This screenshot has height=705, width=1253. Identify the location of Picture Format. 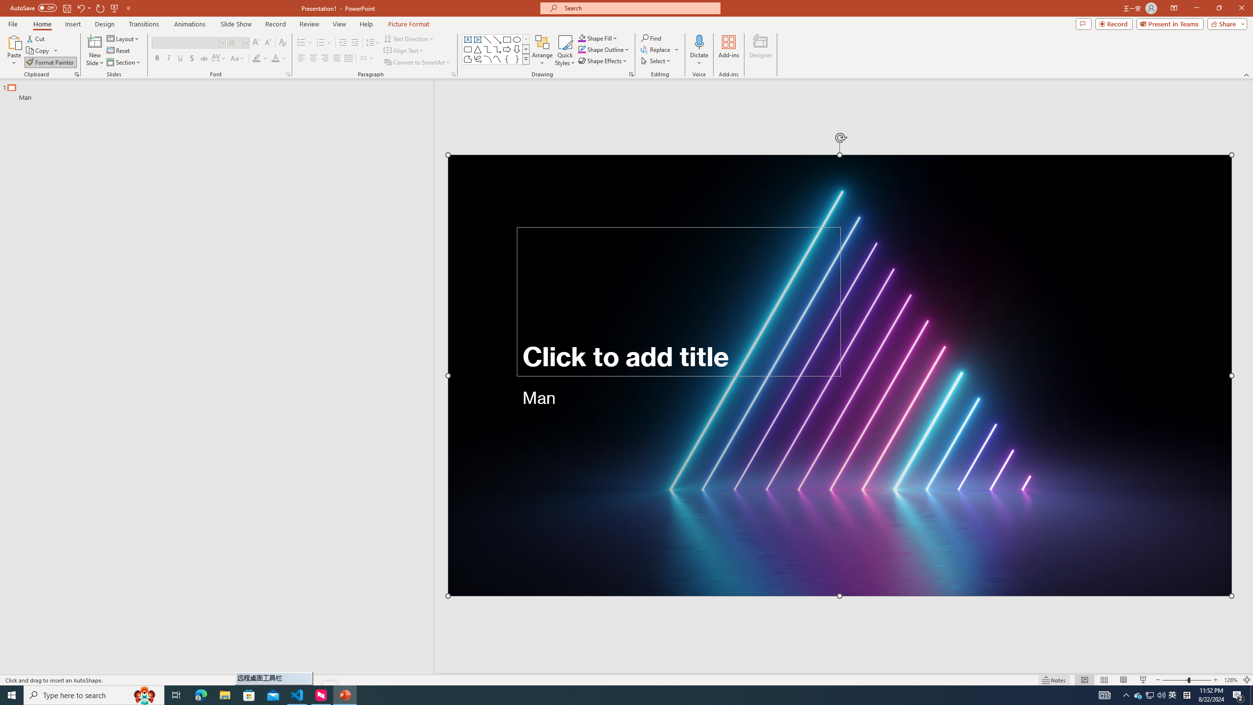
(409, 24).